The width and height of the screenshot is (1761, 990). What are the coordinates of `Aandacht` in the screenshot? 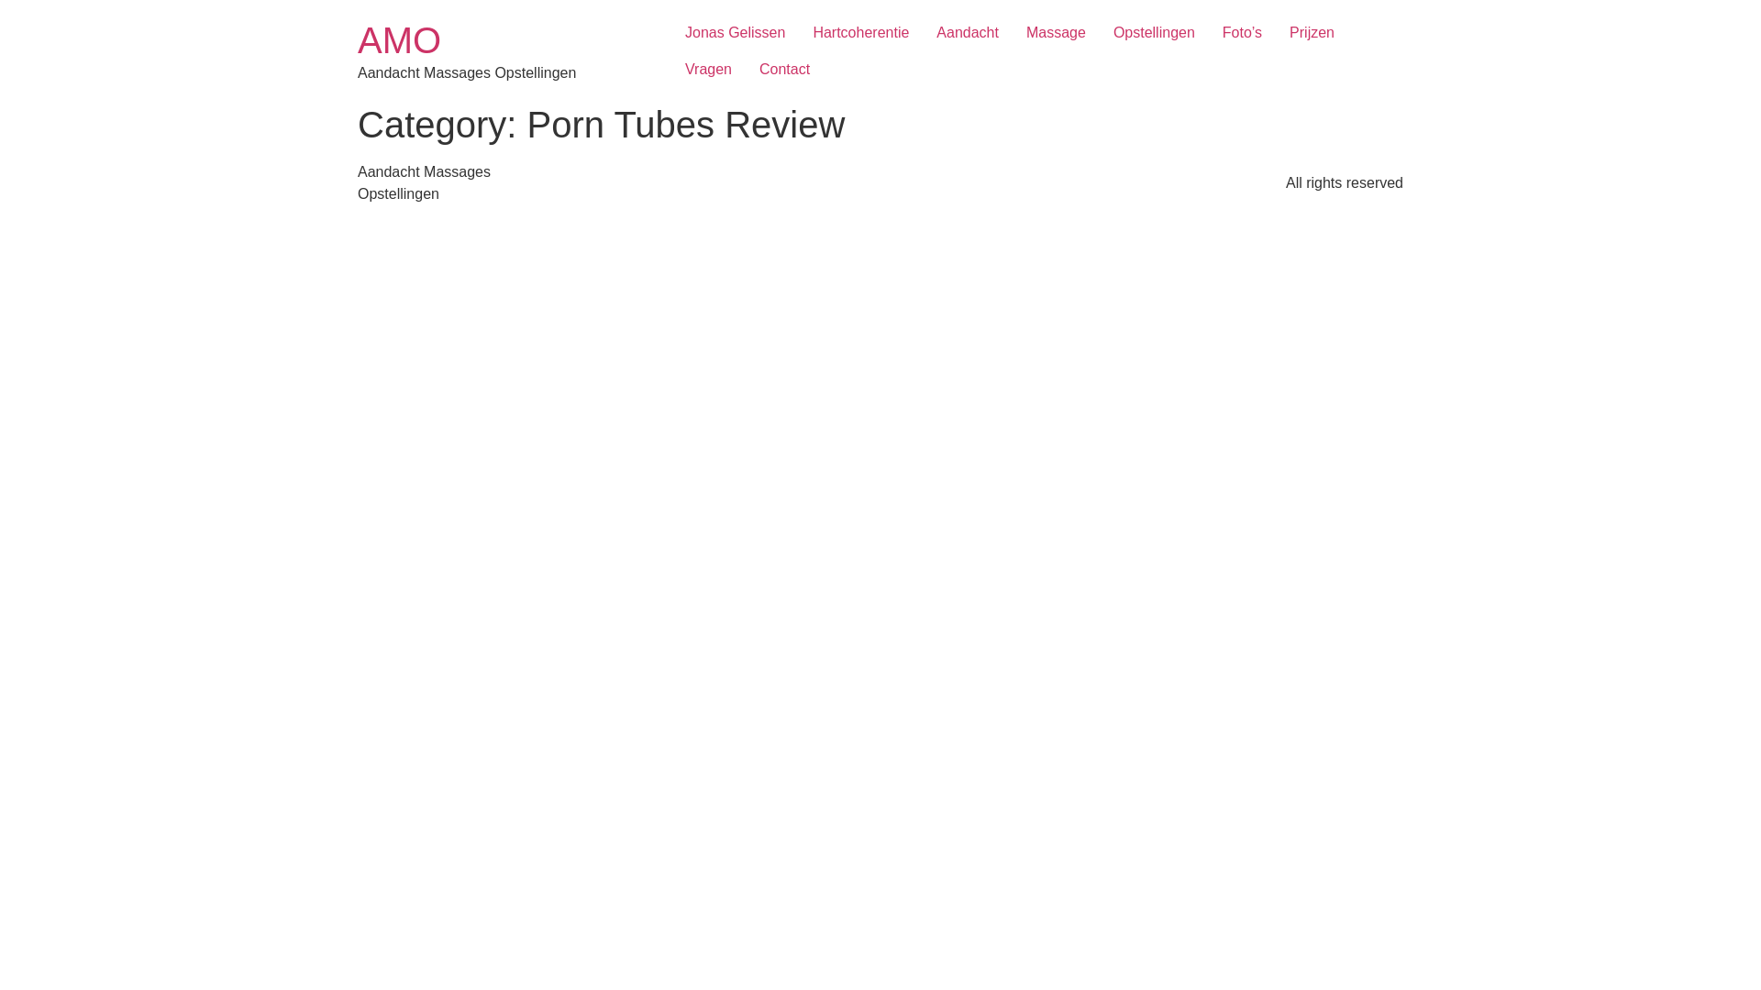 It's located at (968, 33).